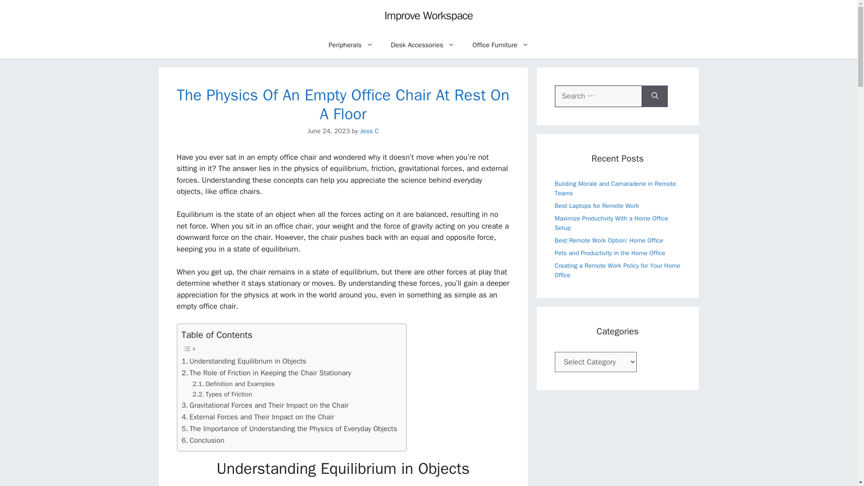 This screenshot has height=486, width=864. Describe the element at coordinates (265, 405) in the screenshot. I see `Gravitational Forces and Their Impact on the Chair` at that location.